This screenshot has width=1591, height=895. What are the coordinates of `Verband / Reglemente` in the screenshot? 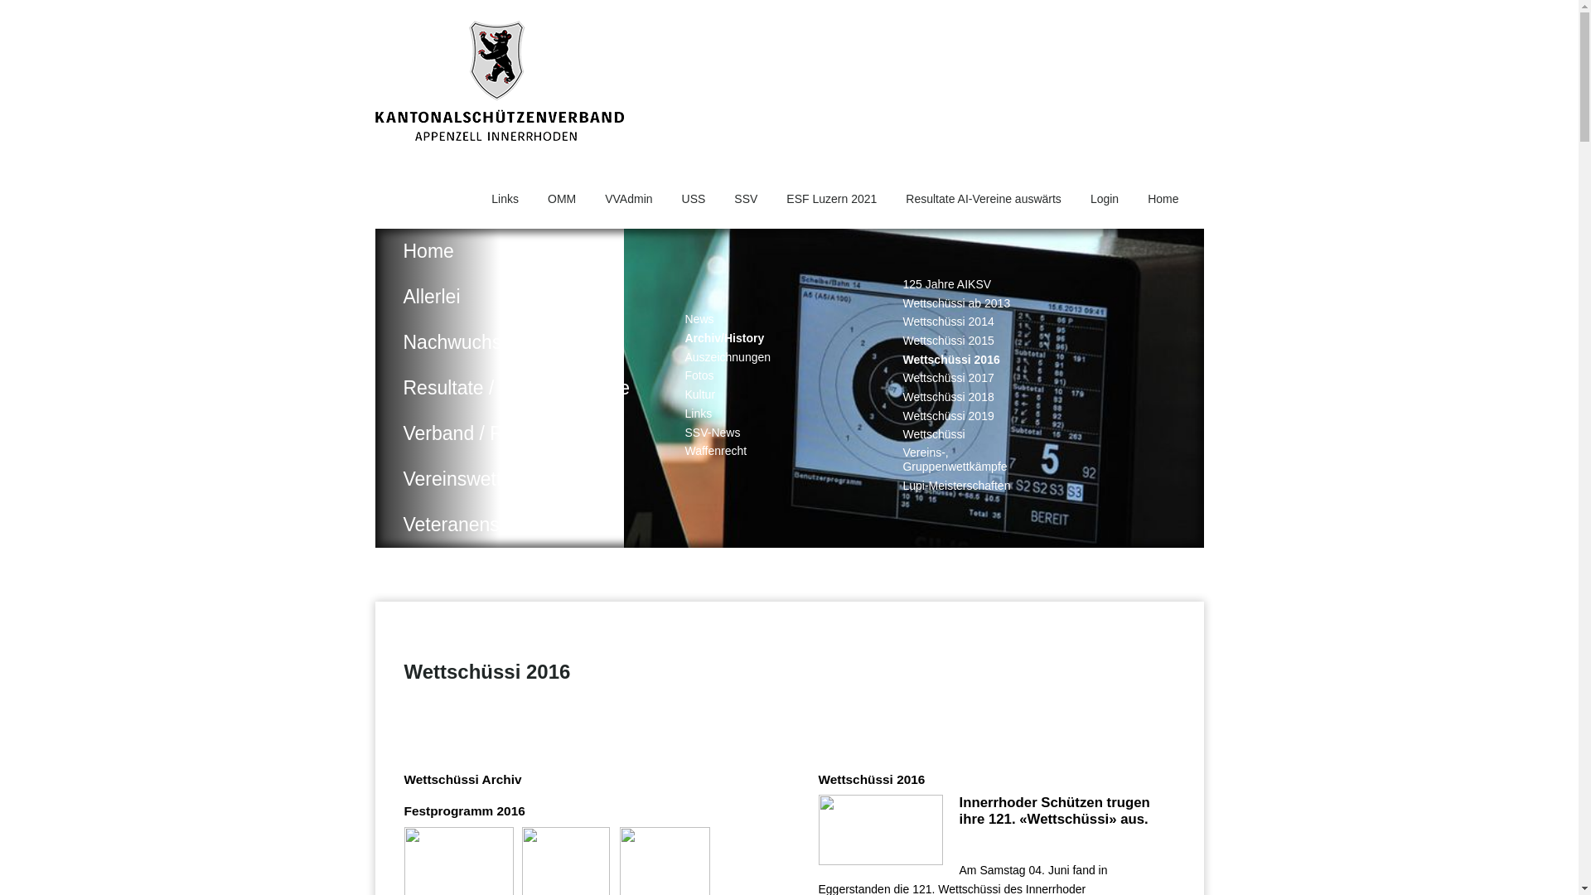 It's located at (515, 434).